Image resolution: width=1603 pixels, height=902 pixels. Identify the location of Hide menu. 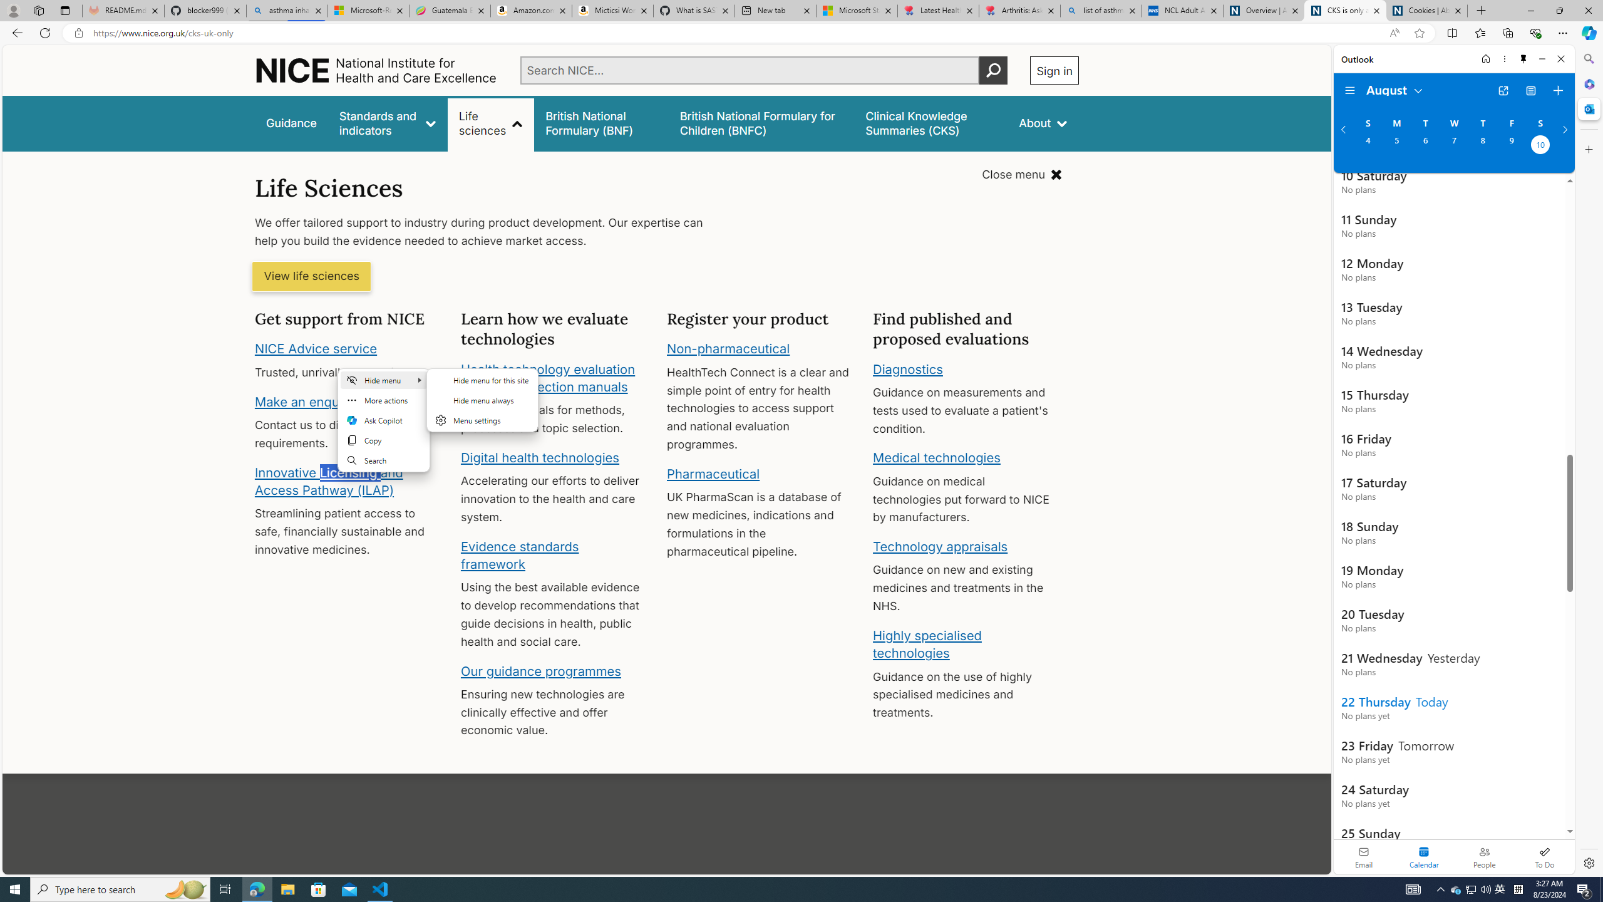
(482, 400).